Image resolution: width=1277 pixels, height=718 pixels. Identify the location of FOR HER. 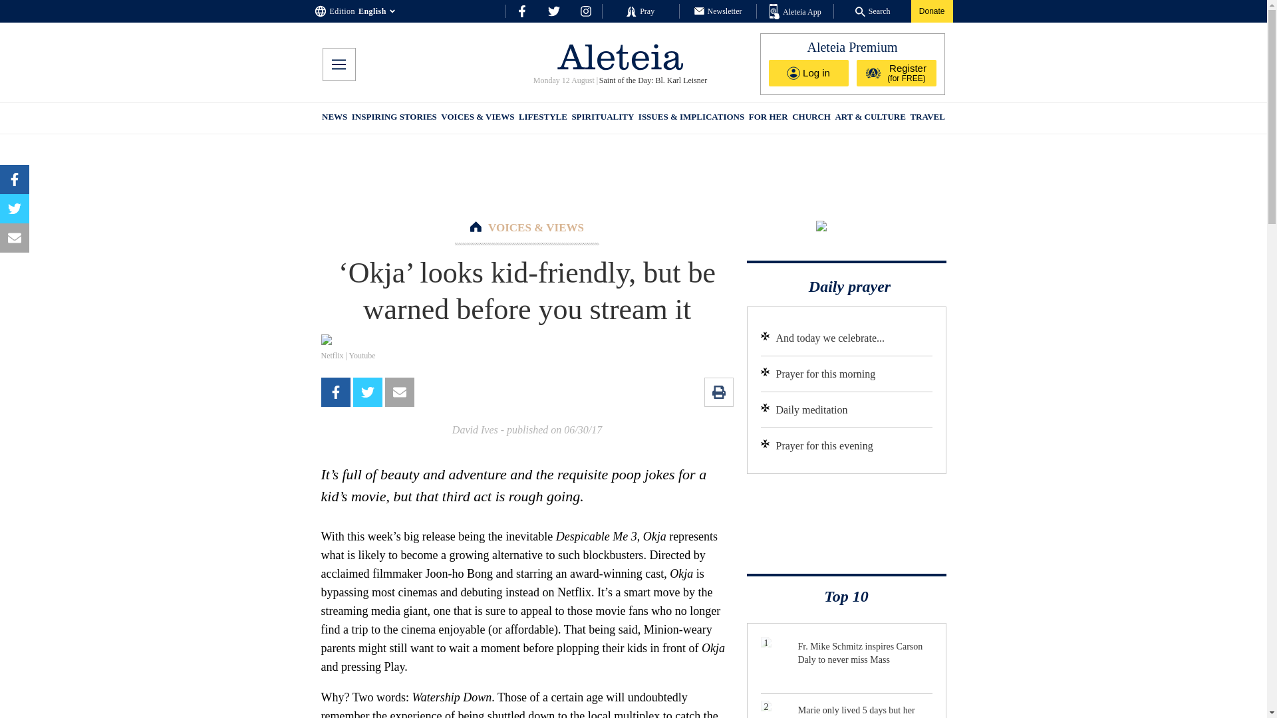
(768, 118).